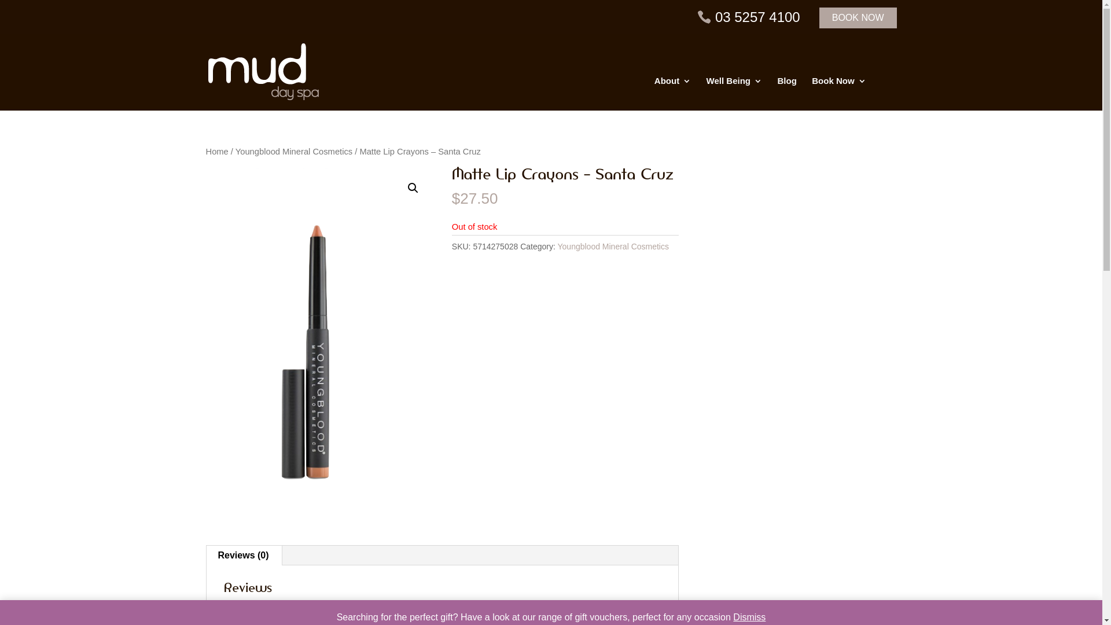  I want to click on BOOK NOW, so click(858, 18).